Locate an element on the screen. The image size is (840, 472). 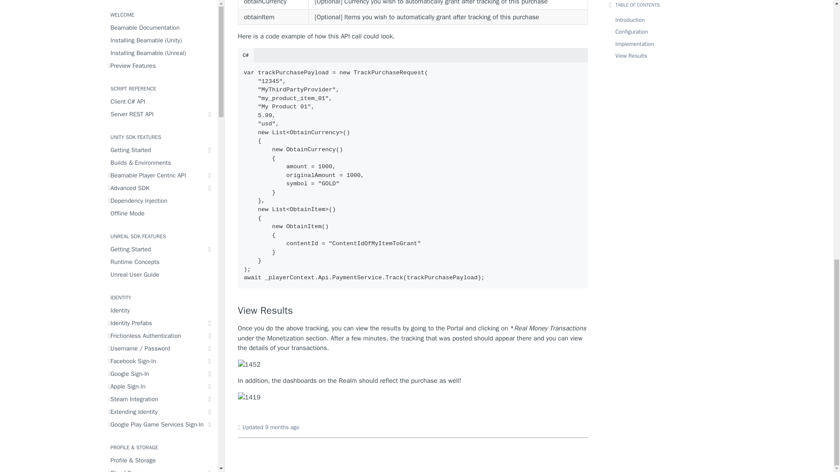
View Results is located at coordinates (413, 310).